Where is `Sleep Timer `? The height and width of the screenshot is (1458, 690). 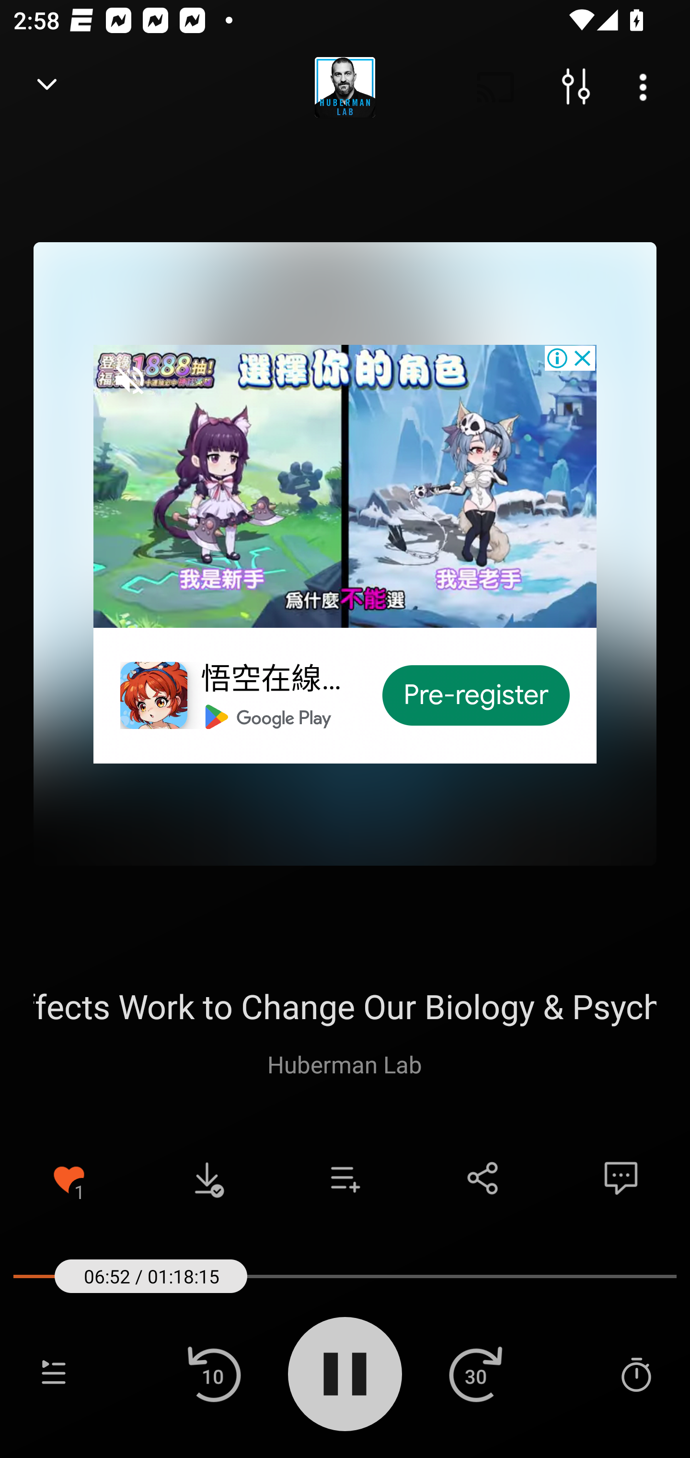 Sleep Timer  is located at coordinates (636, 1374).